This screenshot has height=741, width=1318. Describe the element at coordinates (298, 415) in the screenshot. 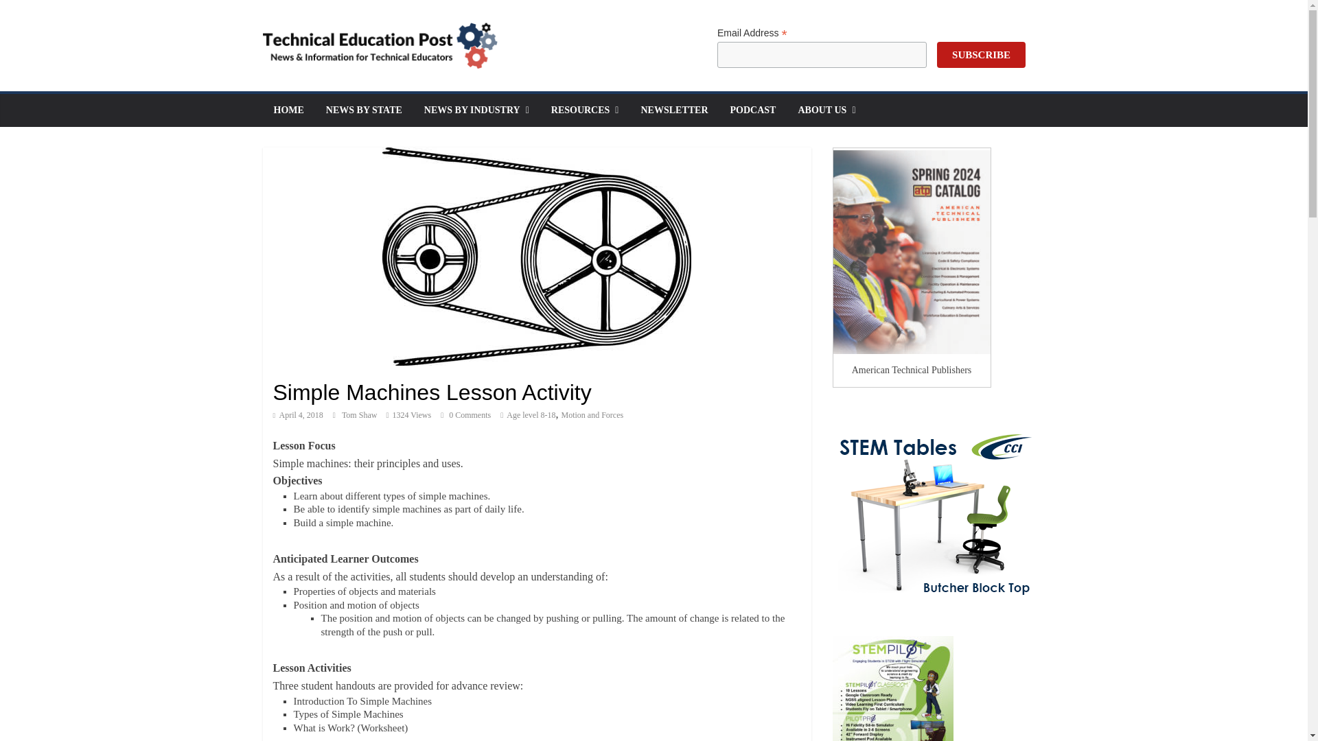

I see `4:03 pm` at that location.